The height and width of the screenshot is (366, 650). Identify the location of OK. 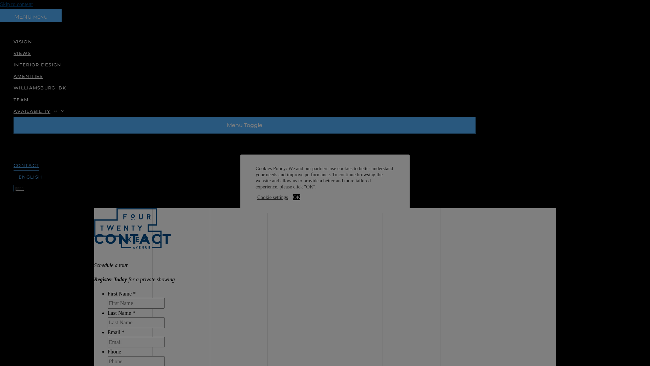
(297, 197).